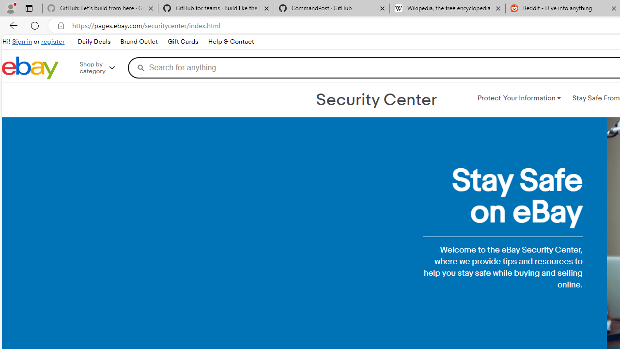  I want to click on Wikipedia, the free encyclopedia, so click(448, 9).